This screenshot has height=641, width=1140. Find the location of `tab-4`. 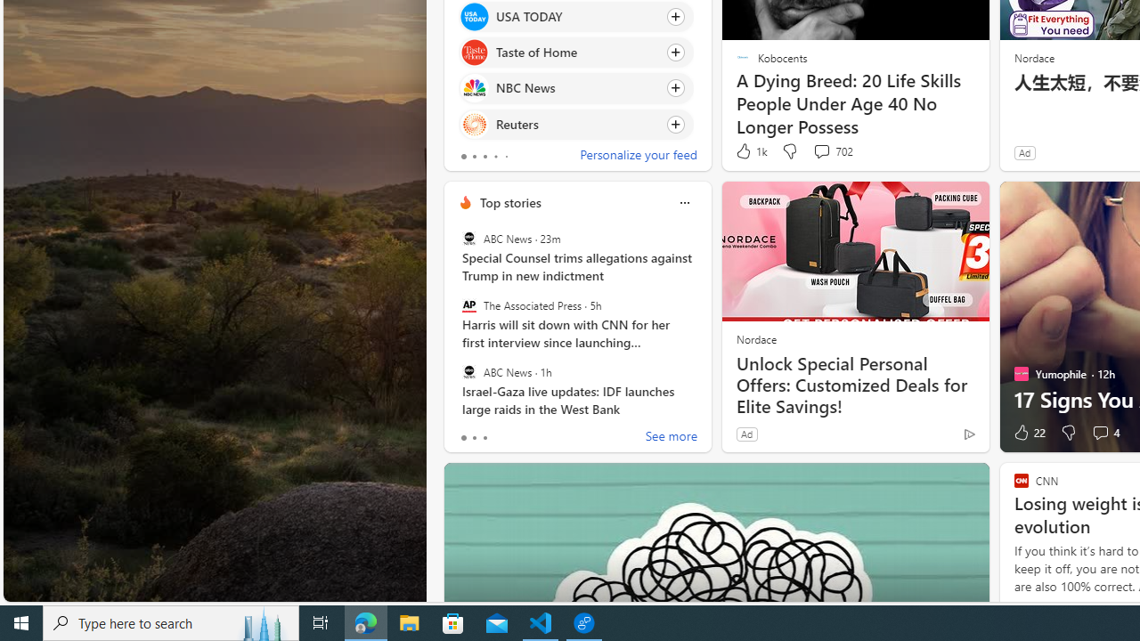

tab-4 is located at coordinates (506, 157).